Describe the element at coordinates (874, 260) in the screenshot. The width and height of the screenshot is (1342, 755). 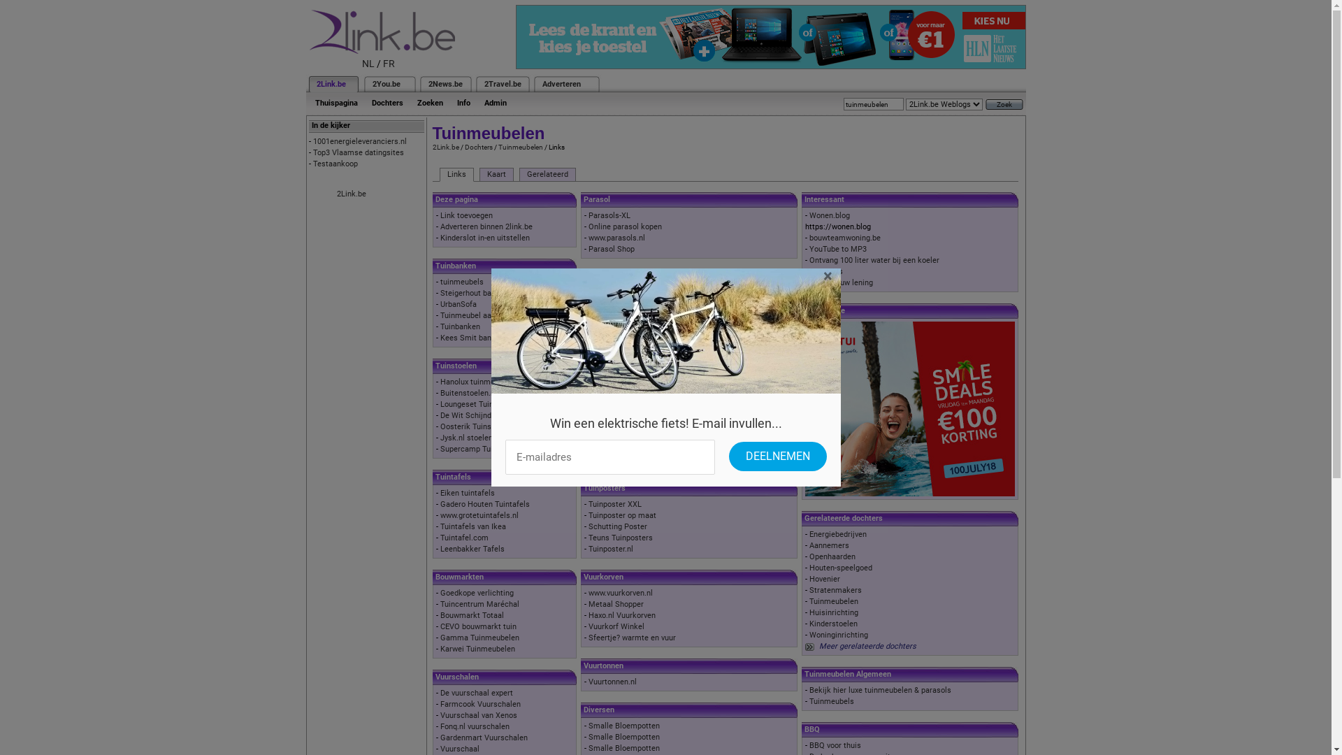
I see `Ontvang 100 liter water bij een koeler` at that location.